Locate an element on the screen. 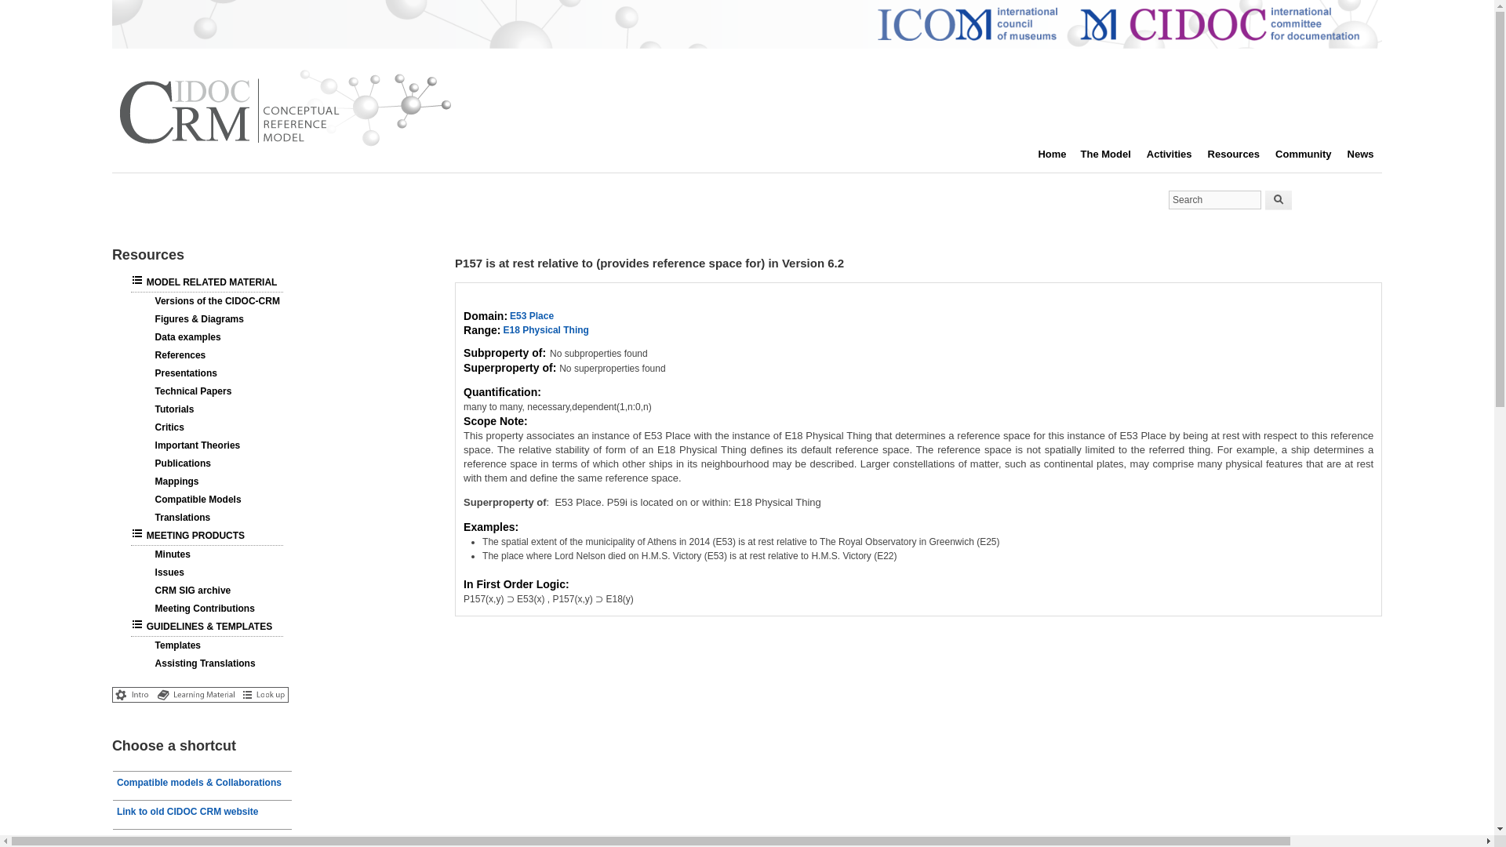  Critics is located at coordinates (162, 427).